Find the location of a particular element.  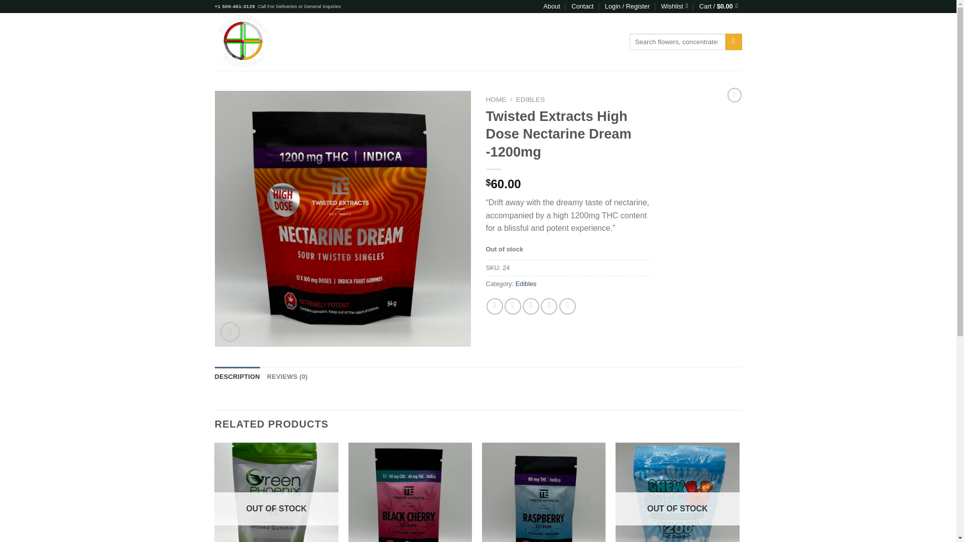

TOBACCO is located at coordinates (553, 41).